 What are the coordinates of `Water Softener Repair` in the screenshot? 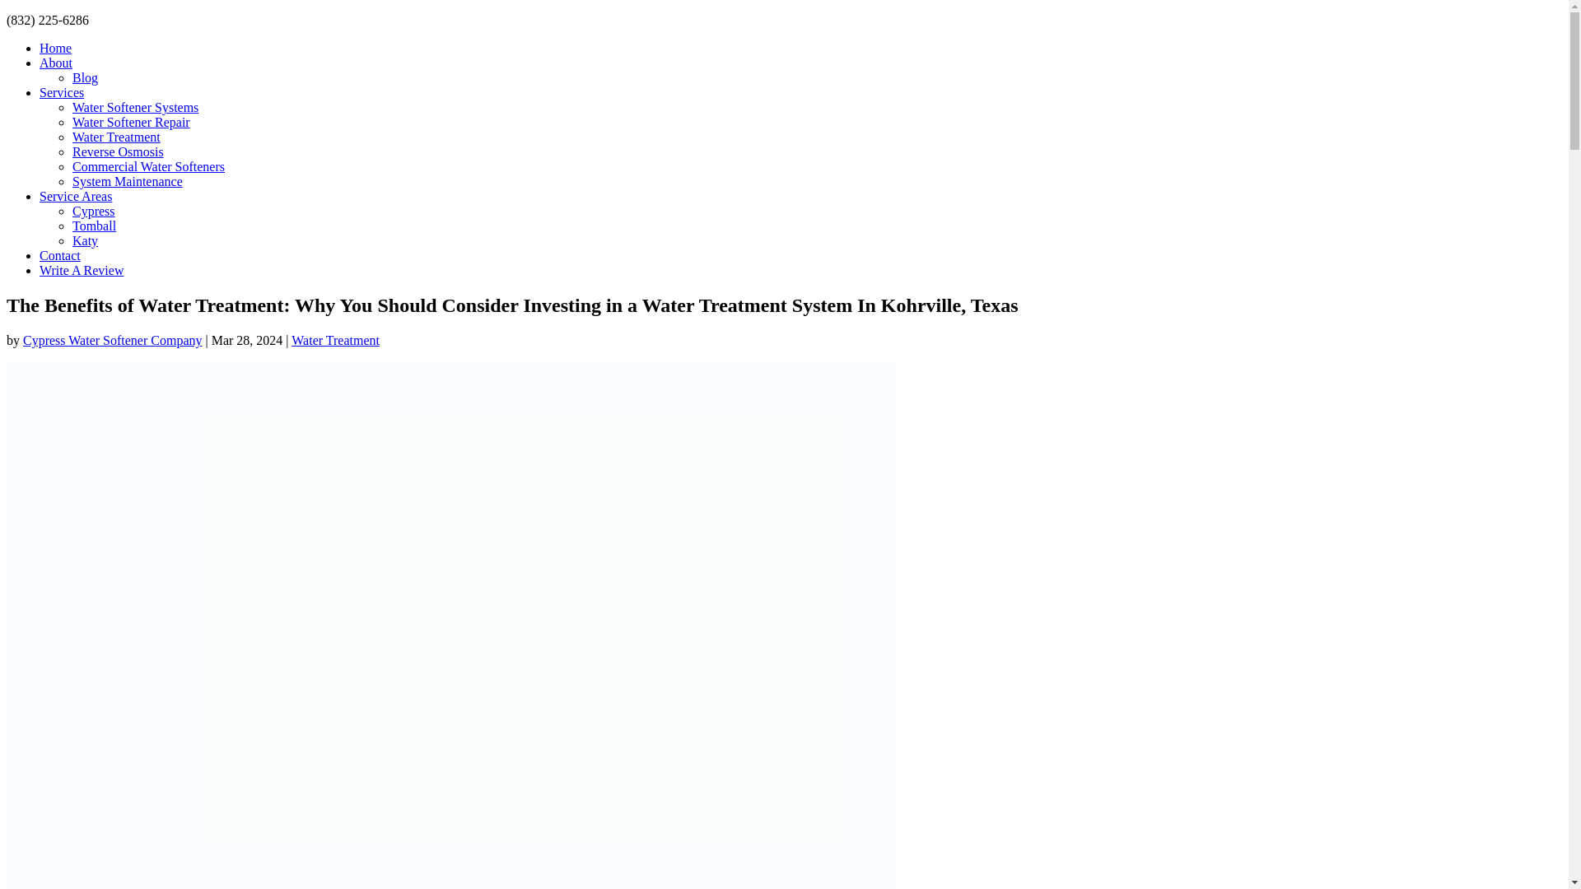 It's located at (131, 122).